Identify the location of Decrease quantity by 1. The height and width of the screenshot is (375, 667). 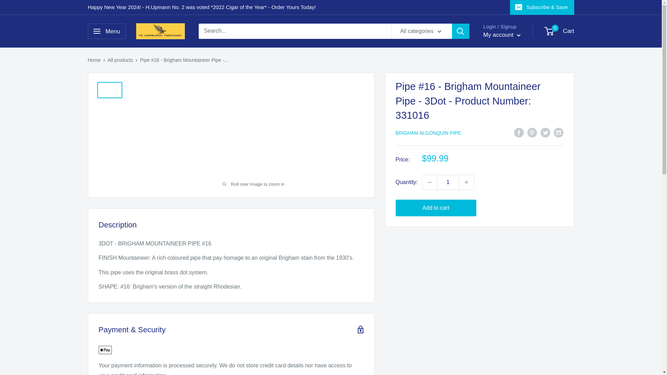
(429, 182).